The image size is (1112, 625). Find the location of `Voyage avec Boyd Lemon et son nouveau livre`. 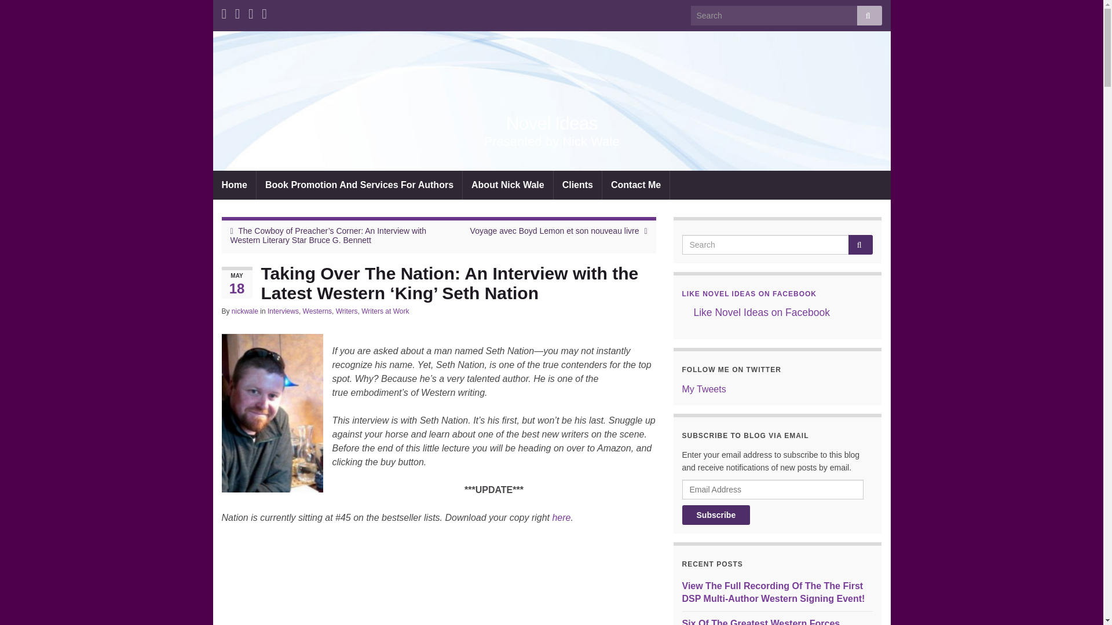

Voyage avec Boyd Lemon et son nouveau livre is located at coordinates (555, 230).